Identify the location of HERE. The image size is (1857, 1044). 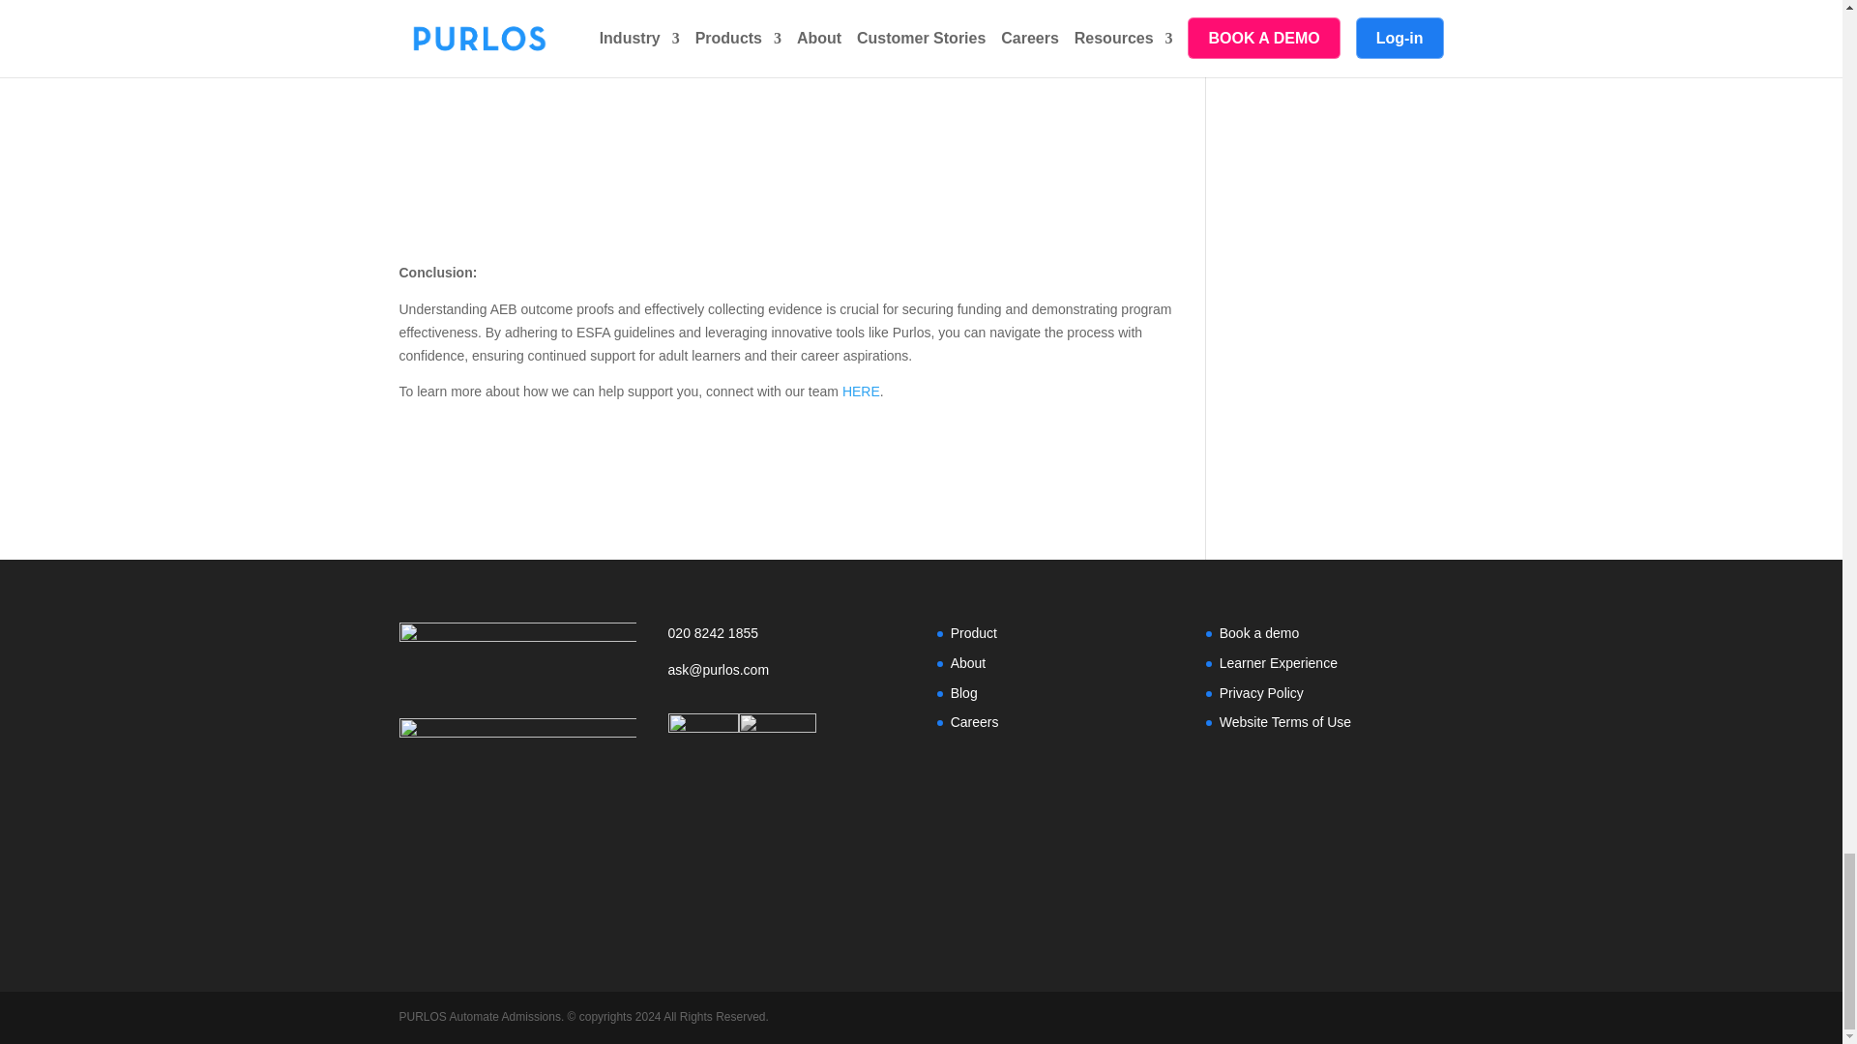
(861, 391).